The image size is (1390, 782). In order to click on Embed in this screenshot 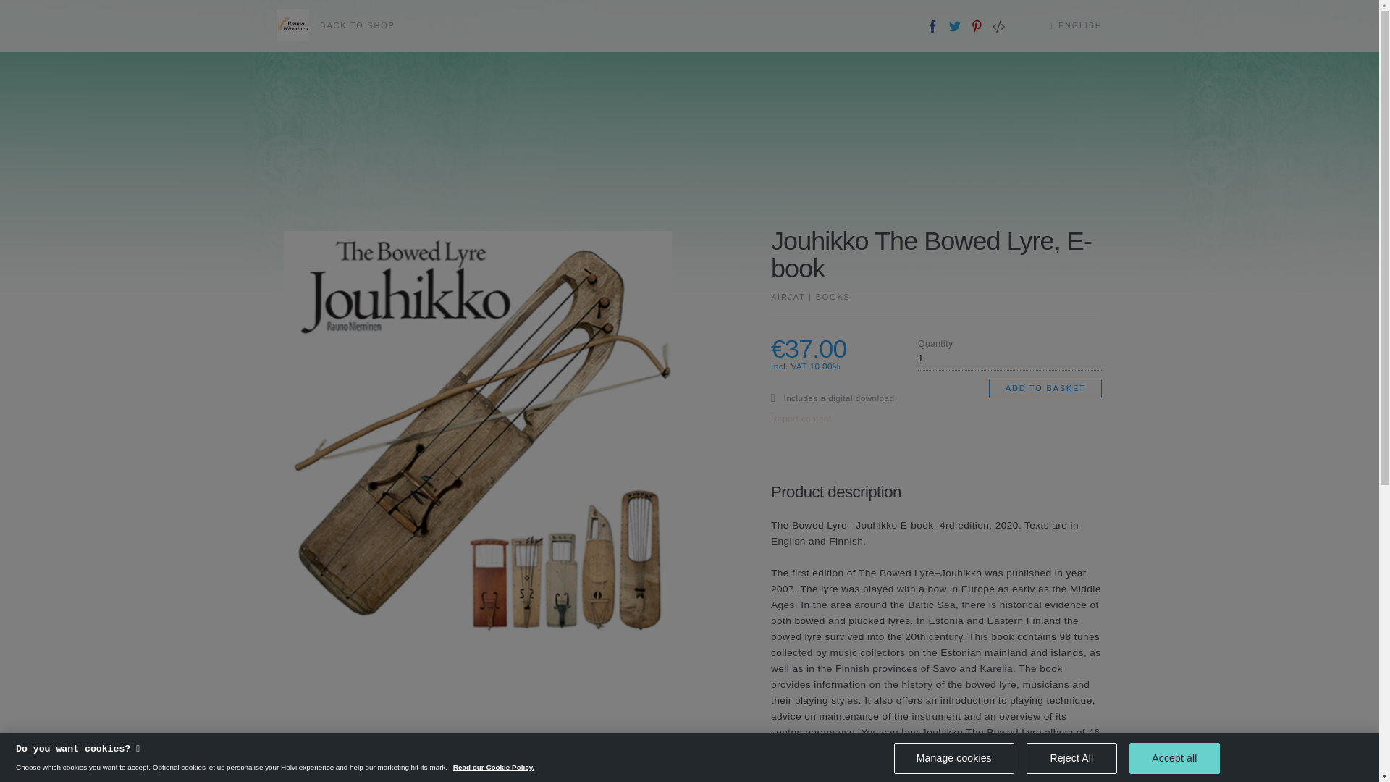, I will do `click(998, 26)`.